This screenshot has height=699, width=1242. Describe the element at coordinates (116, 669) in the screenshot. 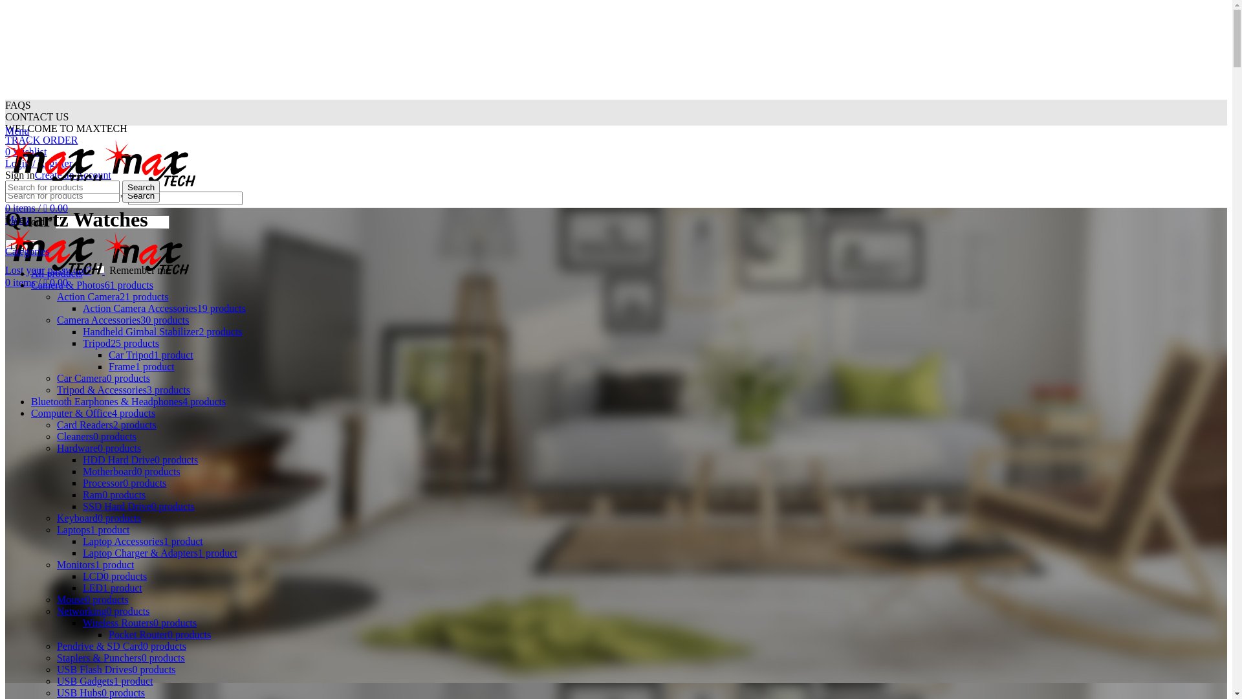

I see `USB Flash Drives0 products` at that location.